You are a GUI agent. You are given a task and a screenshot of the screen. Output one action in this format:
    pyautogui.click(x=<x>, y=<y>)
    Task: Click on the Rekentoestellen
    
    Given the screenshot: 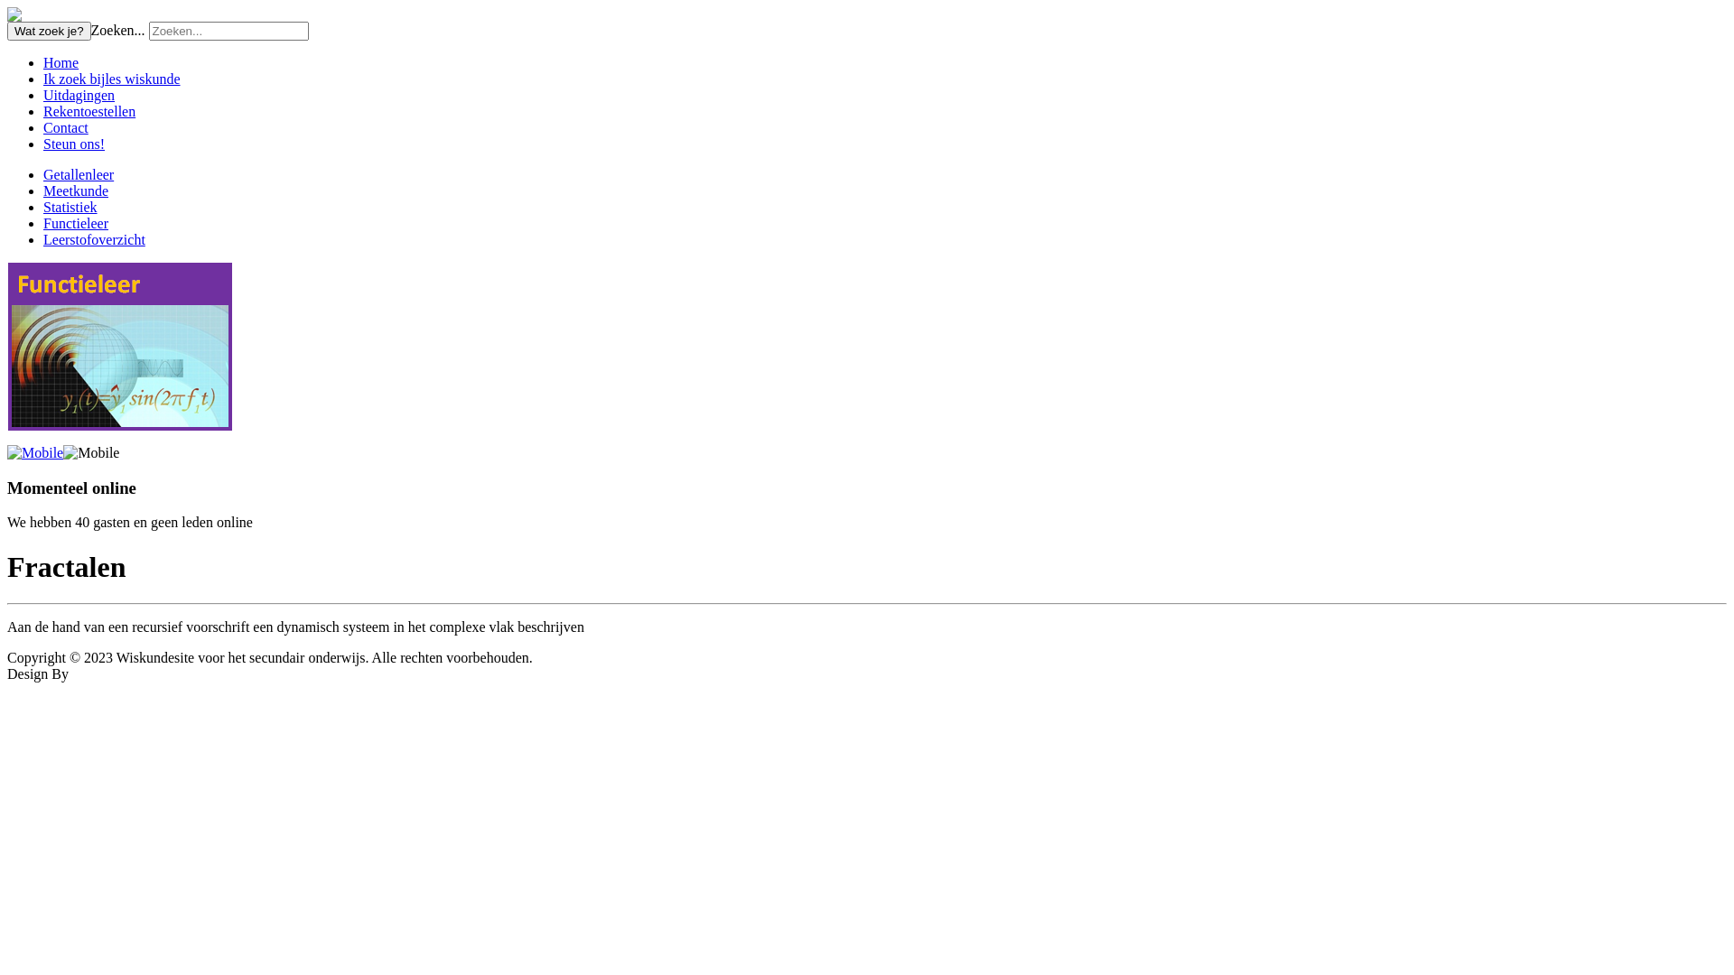 What is the action you would take?
    pyautogui.click(x=89, y=112)
    